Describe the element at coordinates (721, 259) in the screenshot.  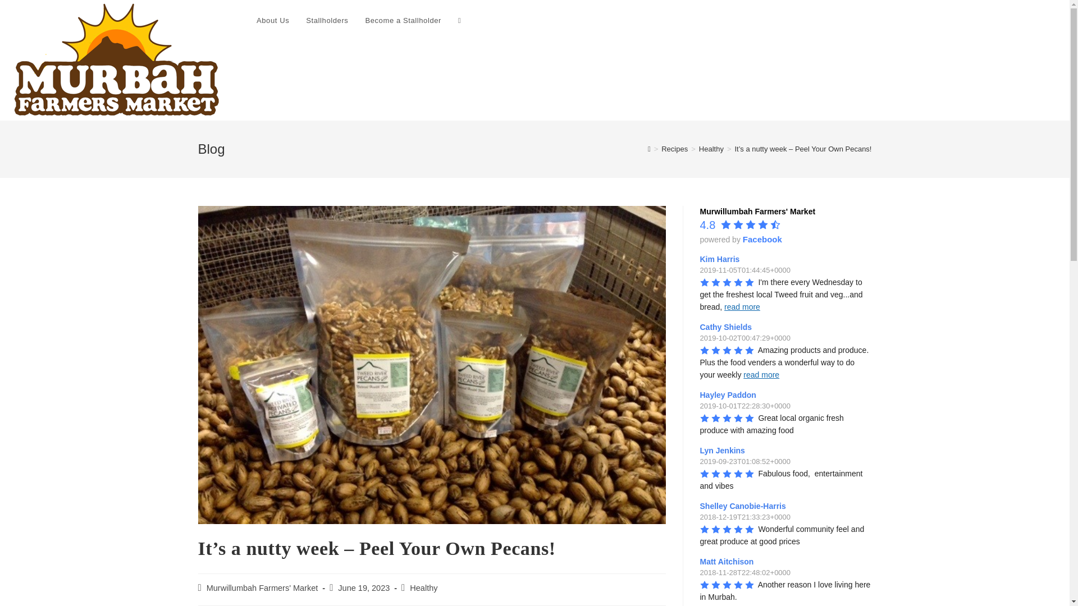
I see `Kim Harris` at that location.